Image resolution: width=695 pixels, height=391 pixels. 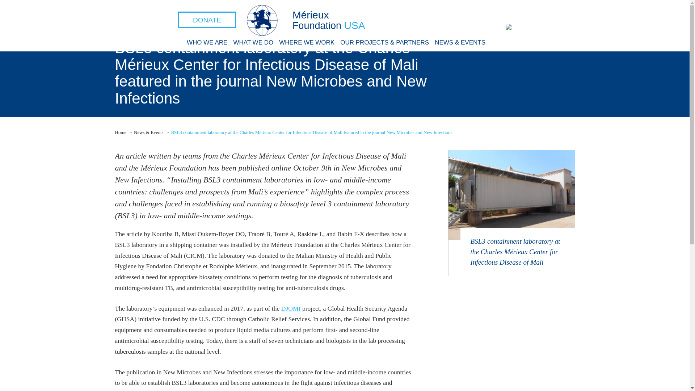 What do you see at coordinates (121, 132) in the screenshot?
I see `Go to homepage` at bounding box center [121, 132].